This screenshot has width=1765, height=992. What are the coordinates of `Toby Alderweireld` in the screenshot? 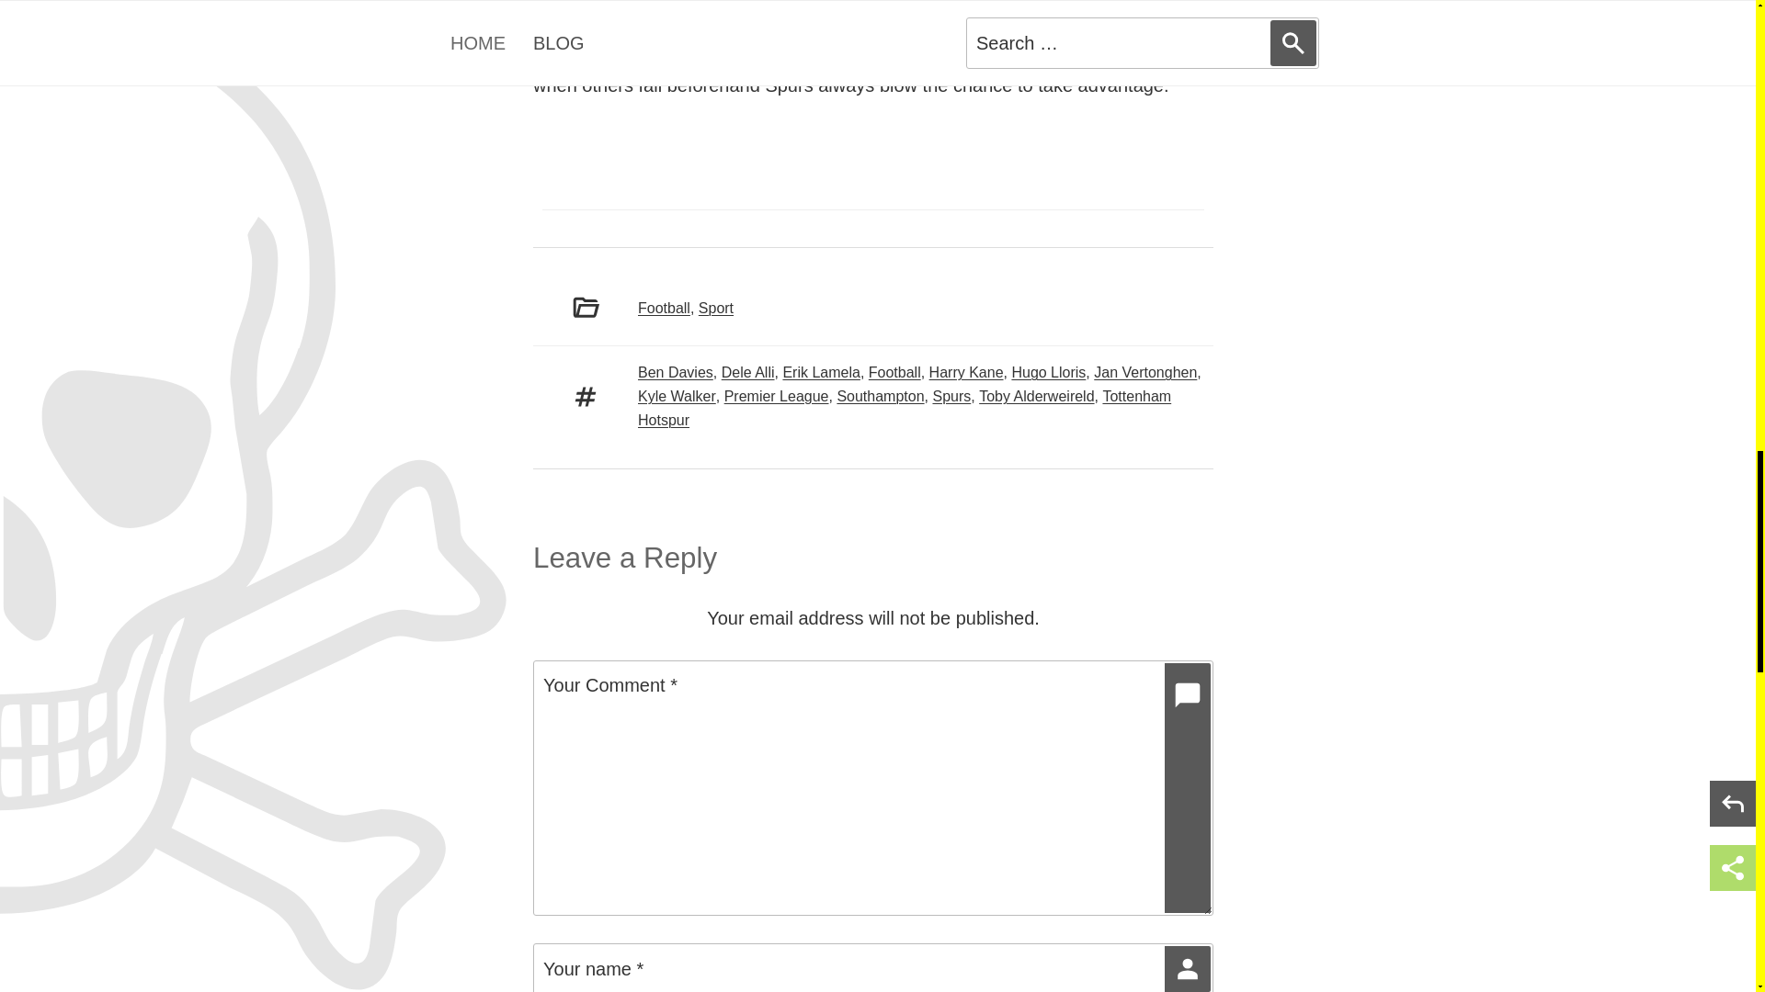 It's located at (1037, 396).